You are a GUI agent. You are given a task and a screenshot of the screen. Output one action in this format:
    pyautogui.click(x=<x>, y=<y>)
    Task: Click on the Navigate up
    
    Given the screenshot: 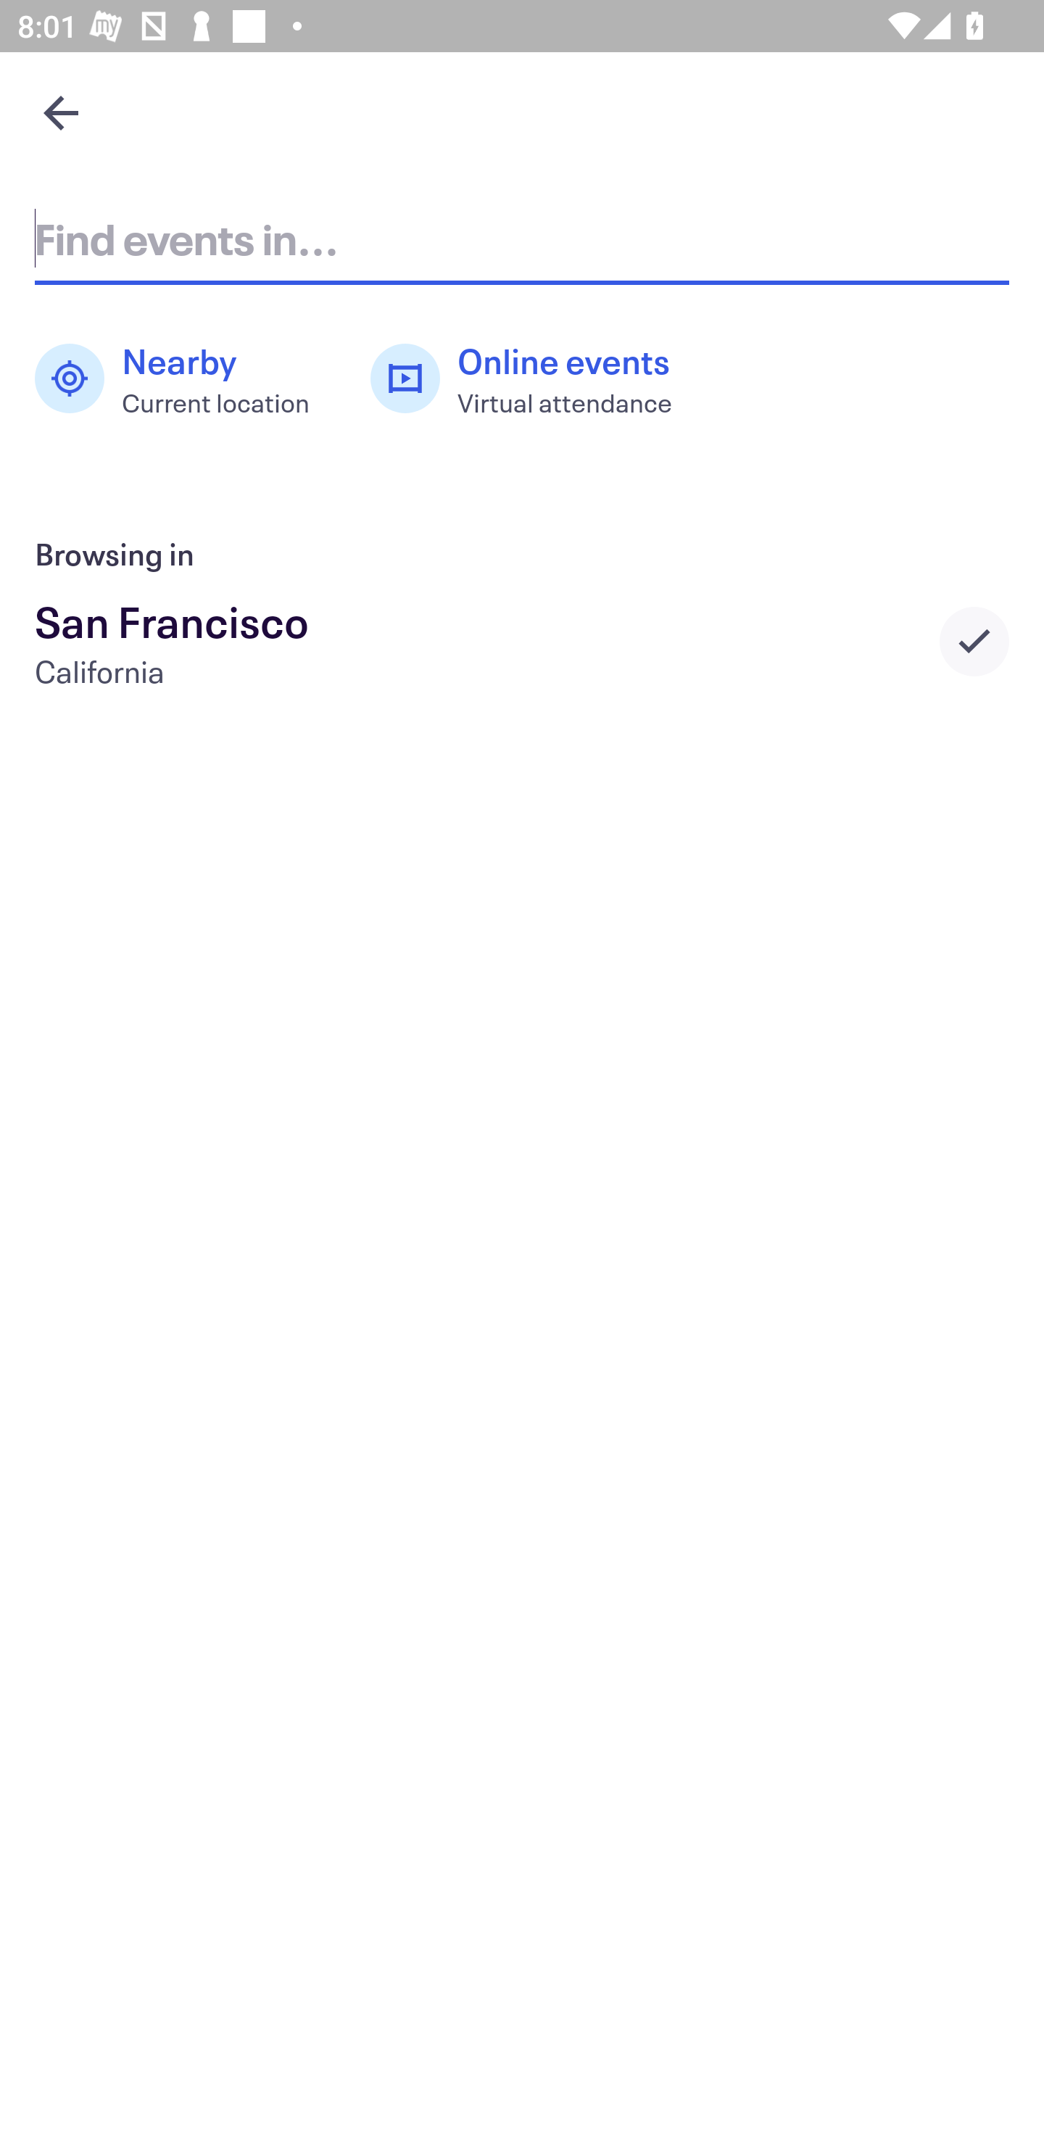 What is the action you would take?
    pyautogui.click(x=61, y=112)
    